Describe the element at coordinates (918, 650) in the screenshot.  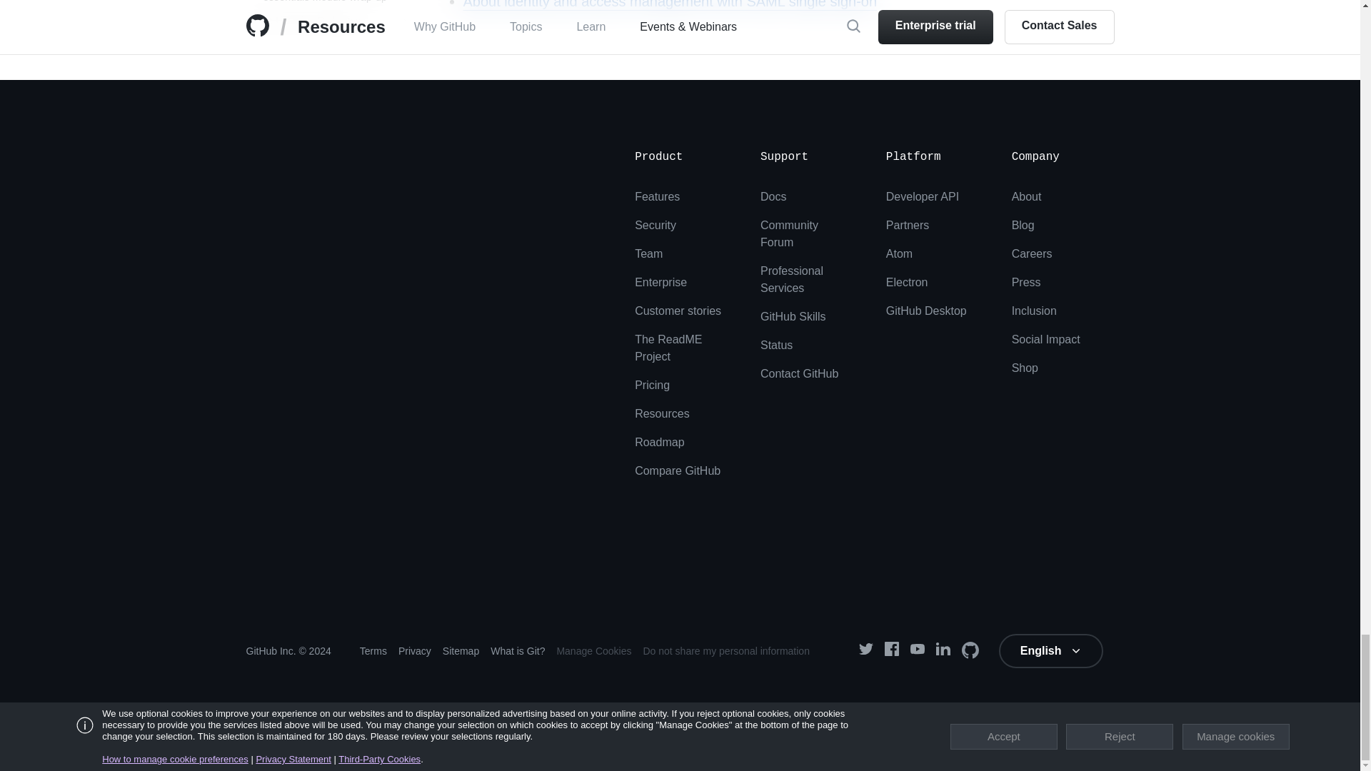
I see `YouTube` at that location.